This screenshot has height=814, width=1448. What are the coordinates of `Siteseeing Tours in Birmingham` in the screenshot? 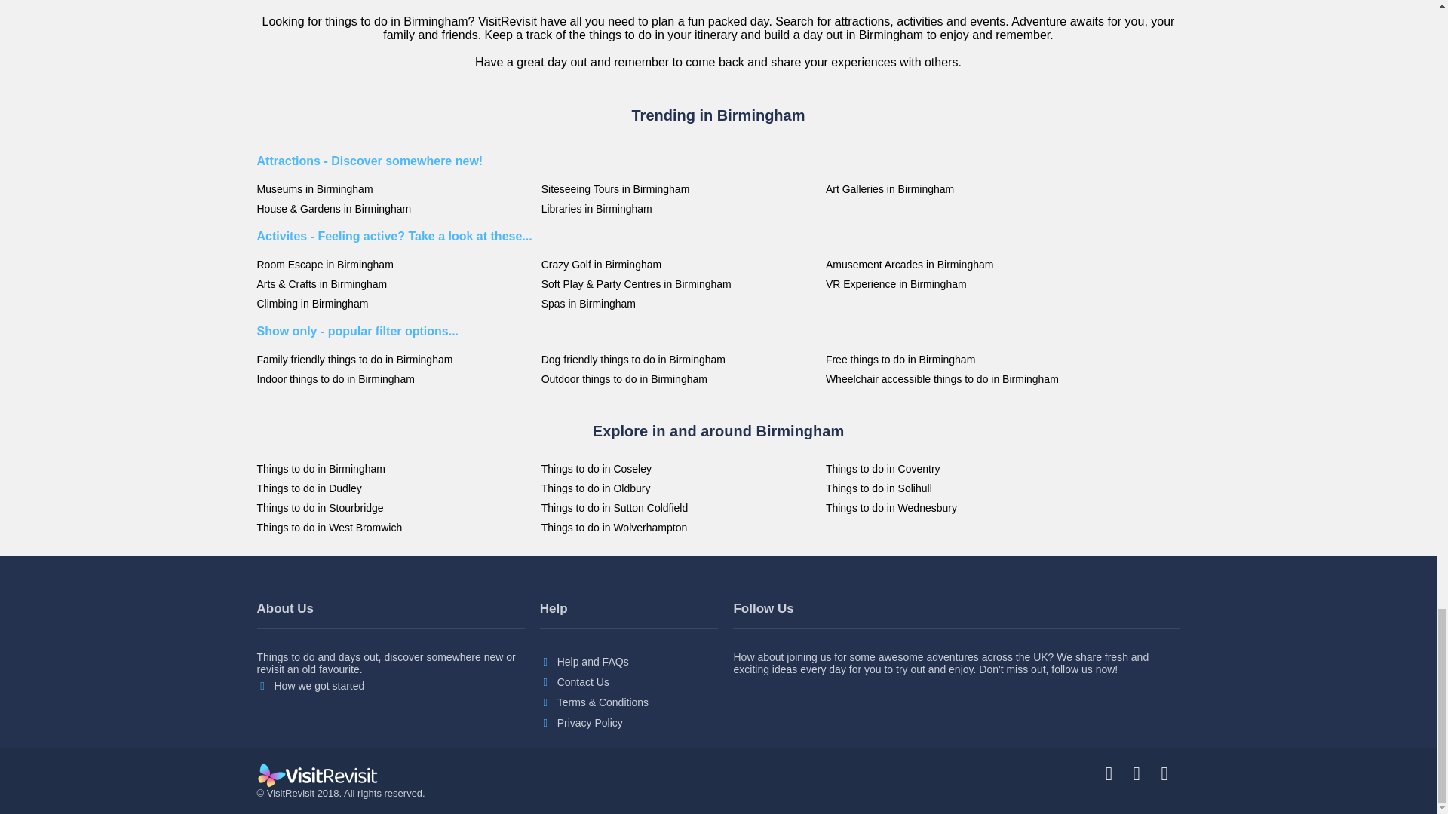 It's located at (680, 189).